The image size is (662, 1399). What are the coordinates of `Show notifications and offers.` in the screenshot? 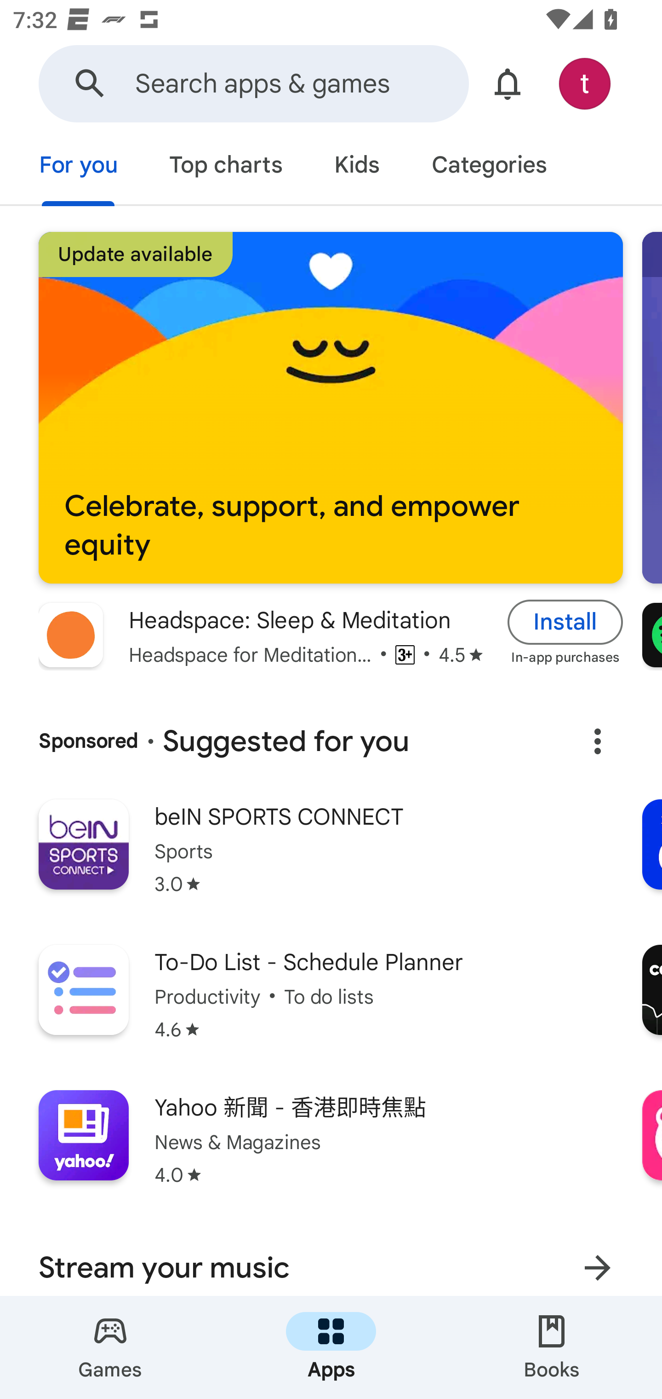 It's located at (508, 84).